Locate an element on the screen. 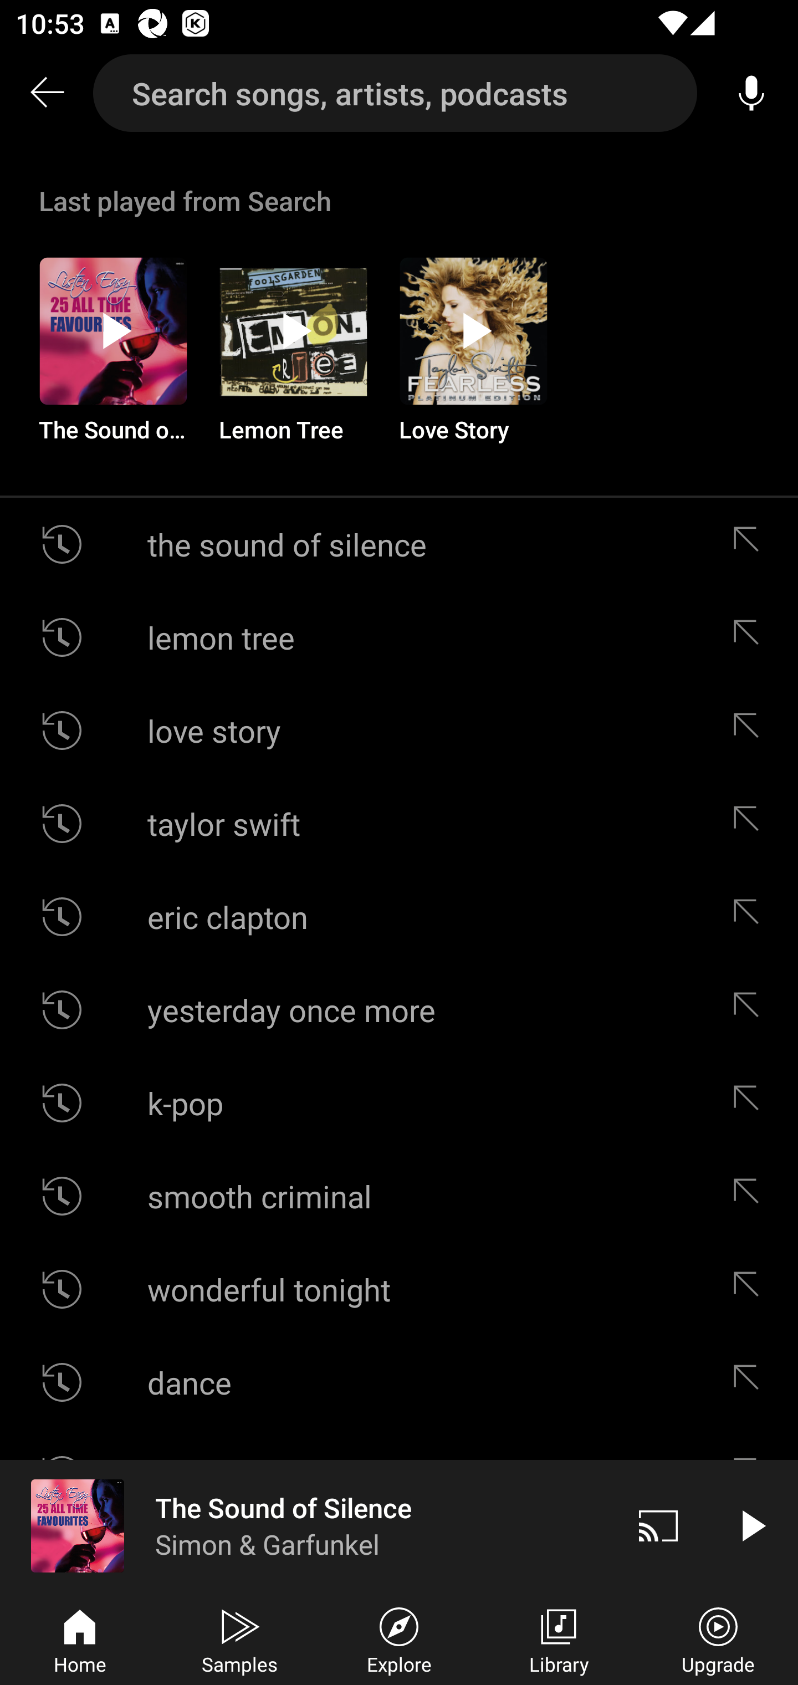  Edit suggestion smooth criminal is located at coordinates (751, 1196).